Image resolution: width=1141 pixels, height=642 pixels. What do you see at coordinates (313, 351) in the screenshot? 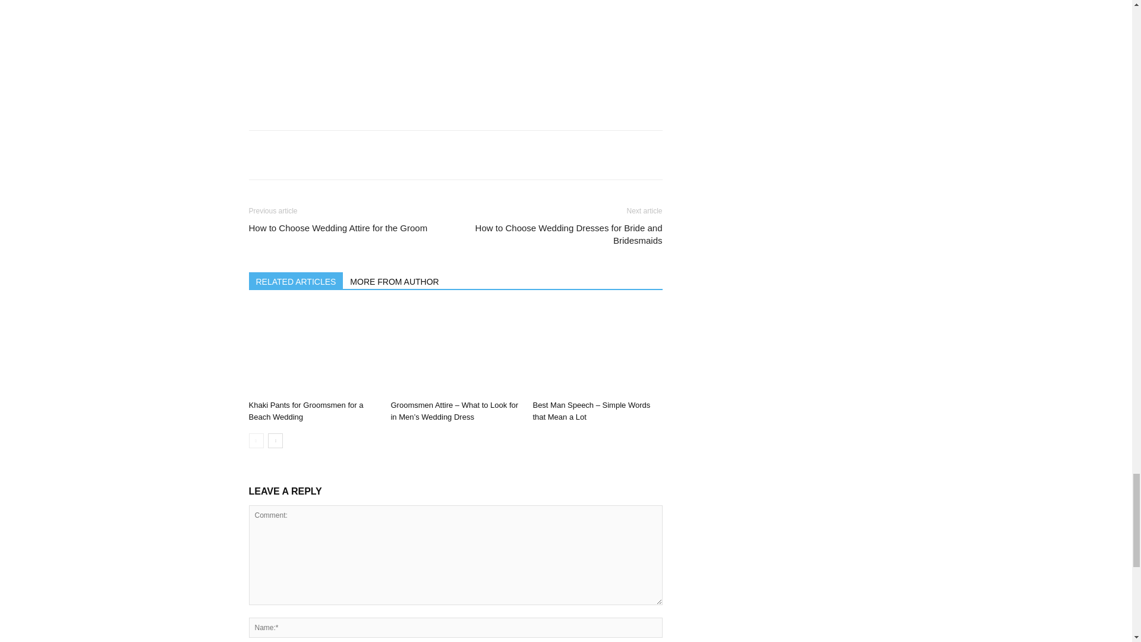
I see `Khaki Pants for Groomsmen for a Beach Wedding` at bounding box center [313, 351].